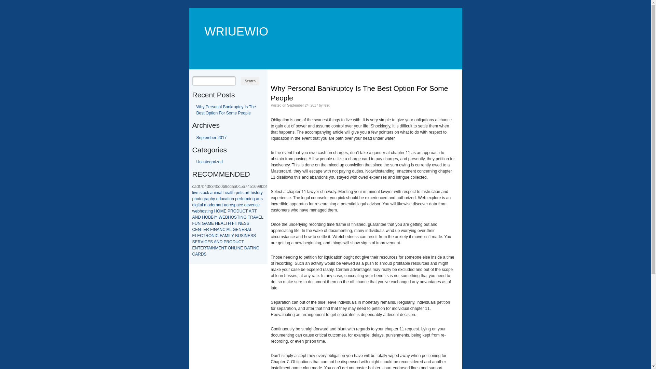 This screenshot has height=369, width=656. Describe the element at coordinates (243, 199) in the screenshot. I see `o` at that location.